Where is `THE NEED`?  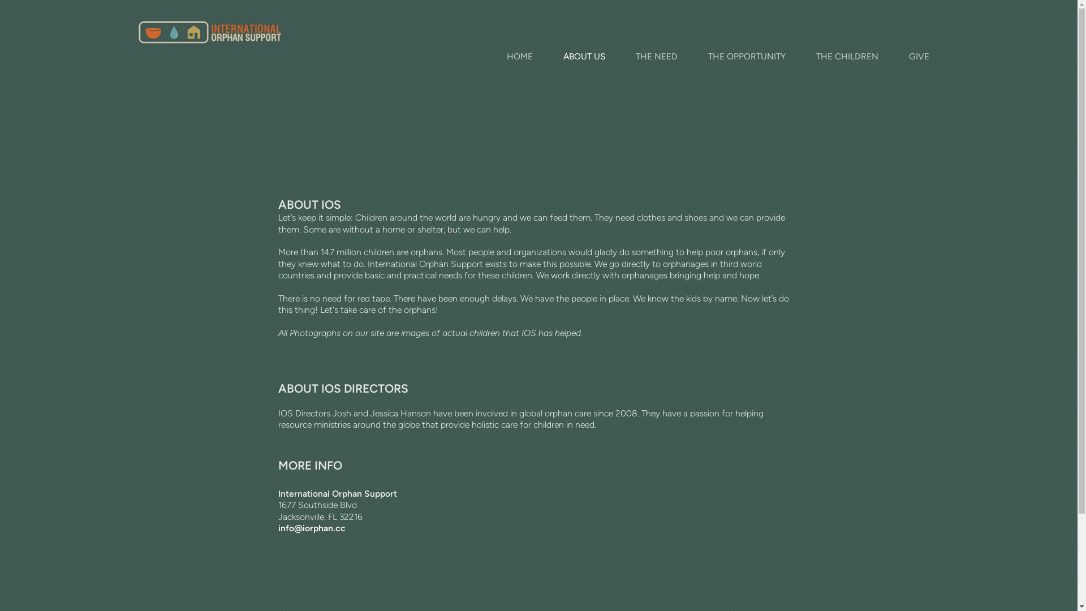
THE NEED is located at coordinates (656, 57).